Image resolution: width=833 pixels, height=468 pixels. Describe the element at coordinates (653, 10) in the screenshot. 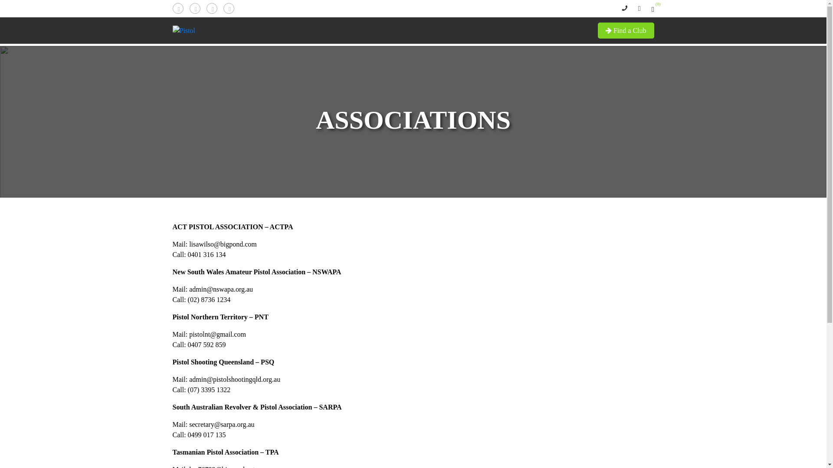

I see `(0)` at that location.